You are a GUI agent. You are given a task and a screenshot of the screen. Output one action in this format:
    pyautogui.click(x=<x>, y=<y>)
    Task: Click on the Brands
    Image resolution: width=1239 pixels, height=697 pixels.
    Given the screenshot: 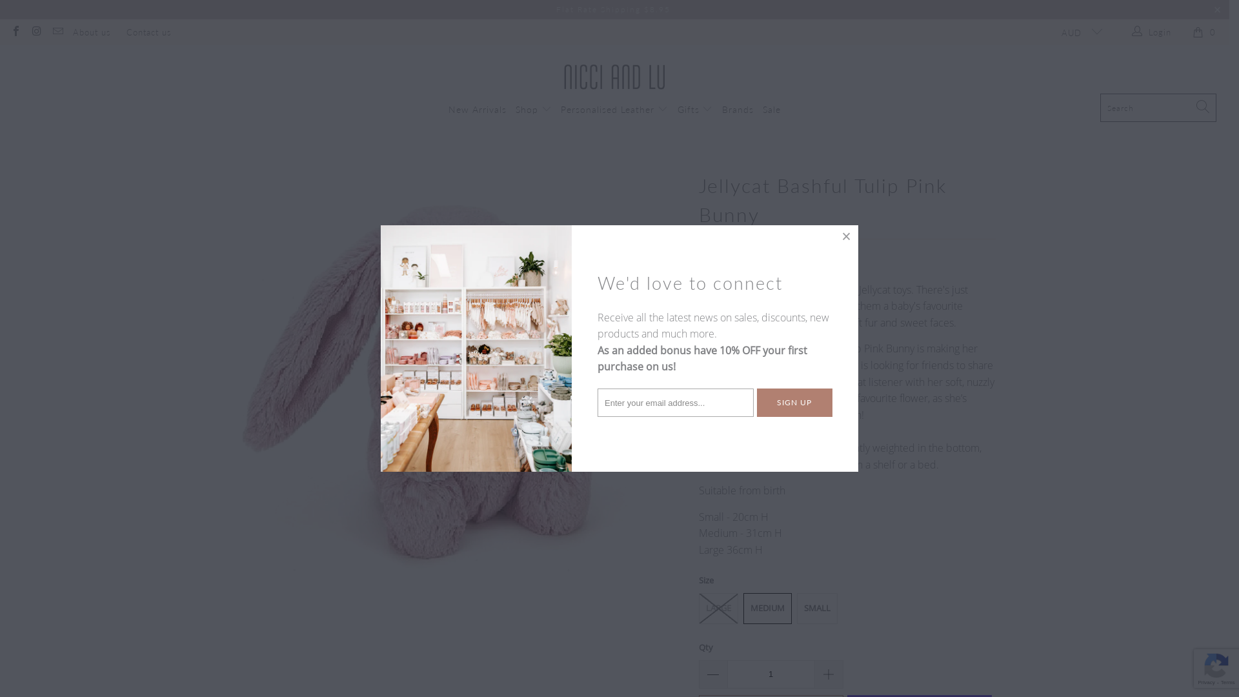 What is the action you would take?
    pyautogui.click(x=738, y=110)
    